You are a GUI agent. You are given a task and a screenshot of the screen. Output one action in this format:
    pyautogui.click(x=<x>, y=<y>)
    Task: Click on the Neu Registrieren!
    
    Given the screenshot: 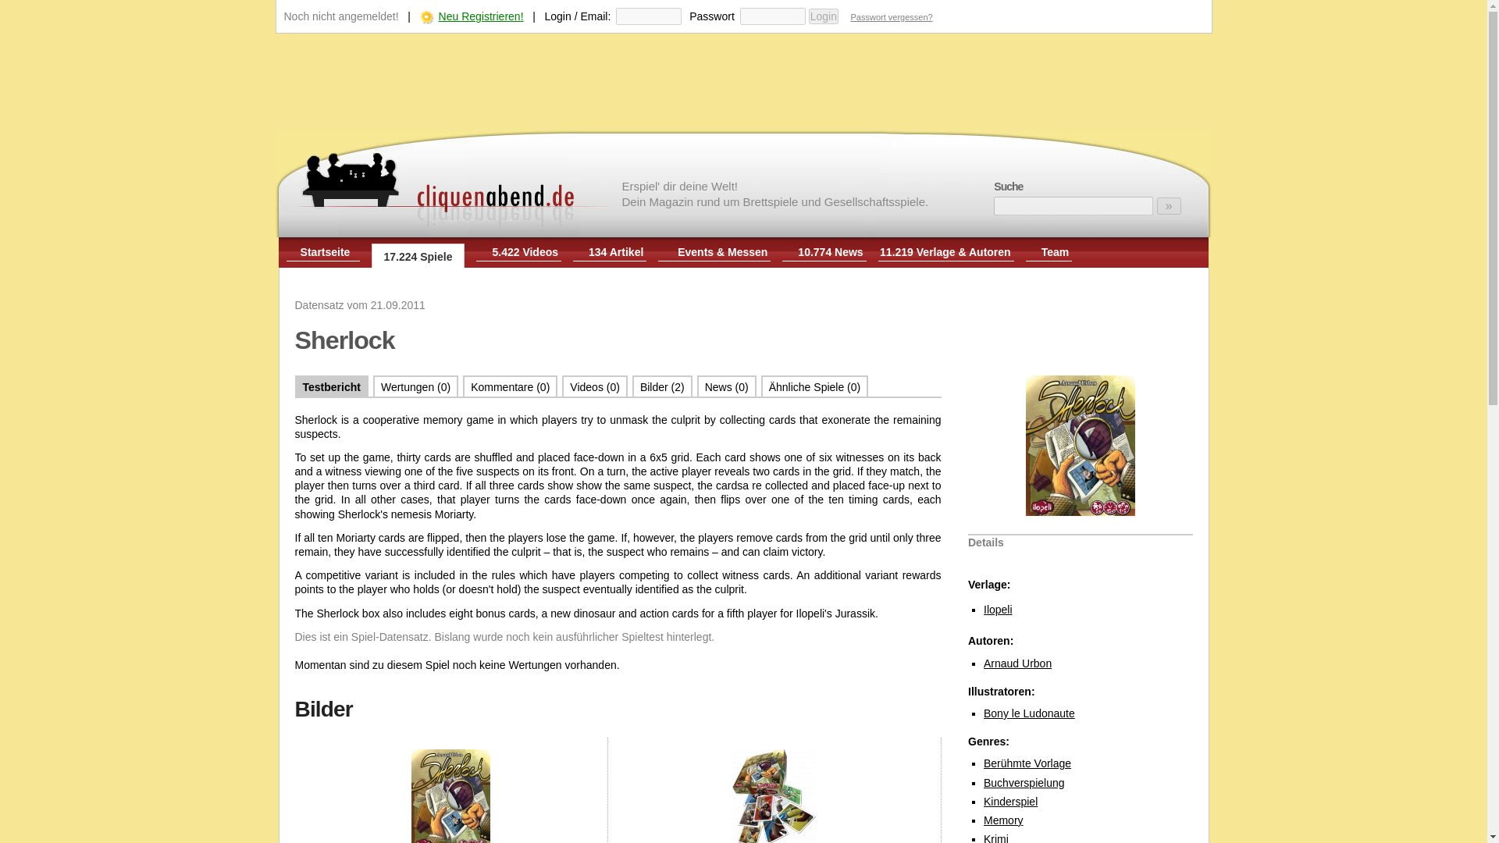 What is the action you would take?
    pyautogui.click(x=481, y=16)
    